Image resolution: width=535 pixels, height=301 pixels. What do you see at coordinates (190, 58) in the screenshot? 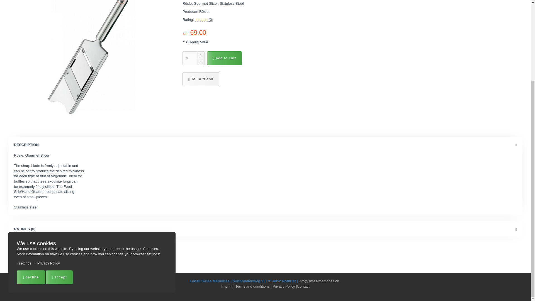
I see `Quantity` at bounding box center [190, 58].